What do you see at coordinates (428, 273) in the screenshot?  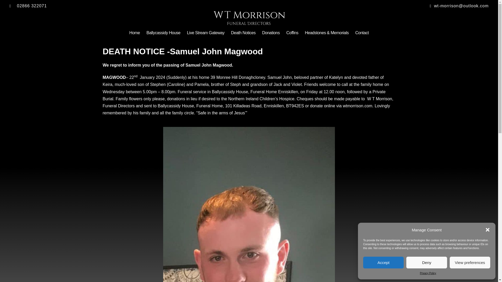 I see `Privacy Policy` at bounding box center [428, 273].